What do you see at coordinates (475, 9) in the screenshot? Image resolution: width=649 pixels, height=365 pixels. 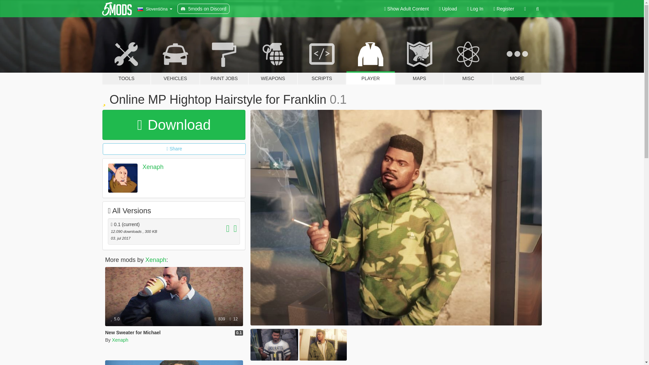 I see `Log In` at bounding box center [475, 9].